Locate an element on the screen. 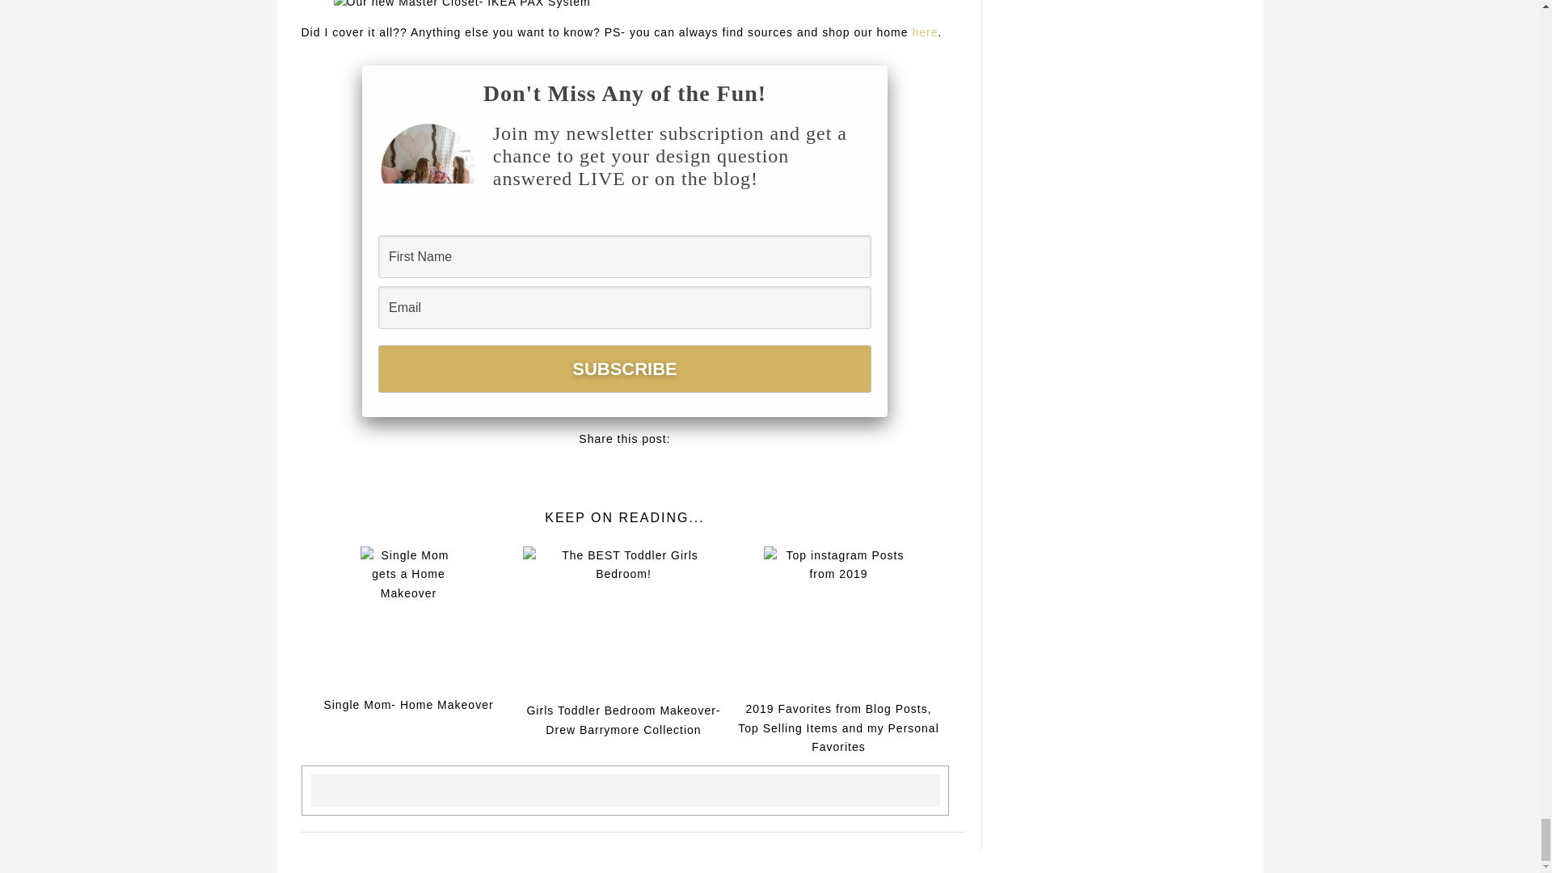  Subscribe is located at coordinates (624, 369).